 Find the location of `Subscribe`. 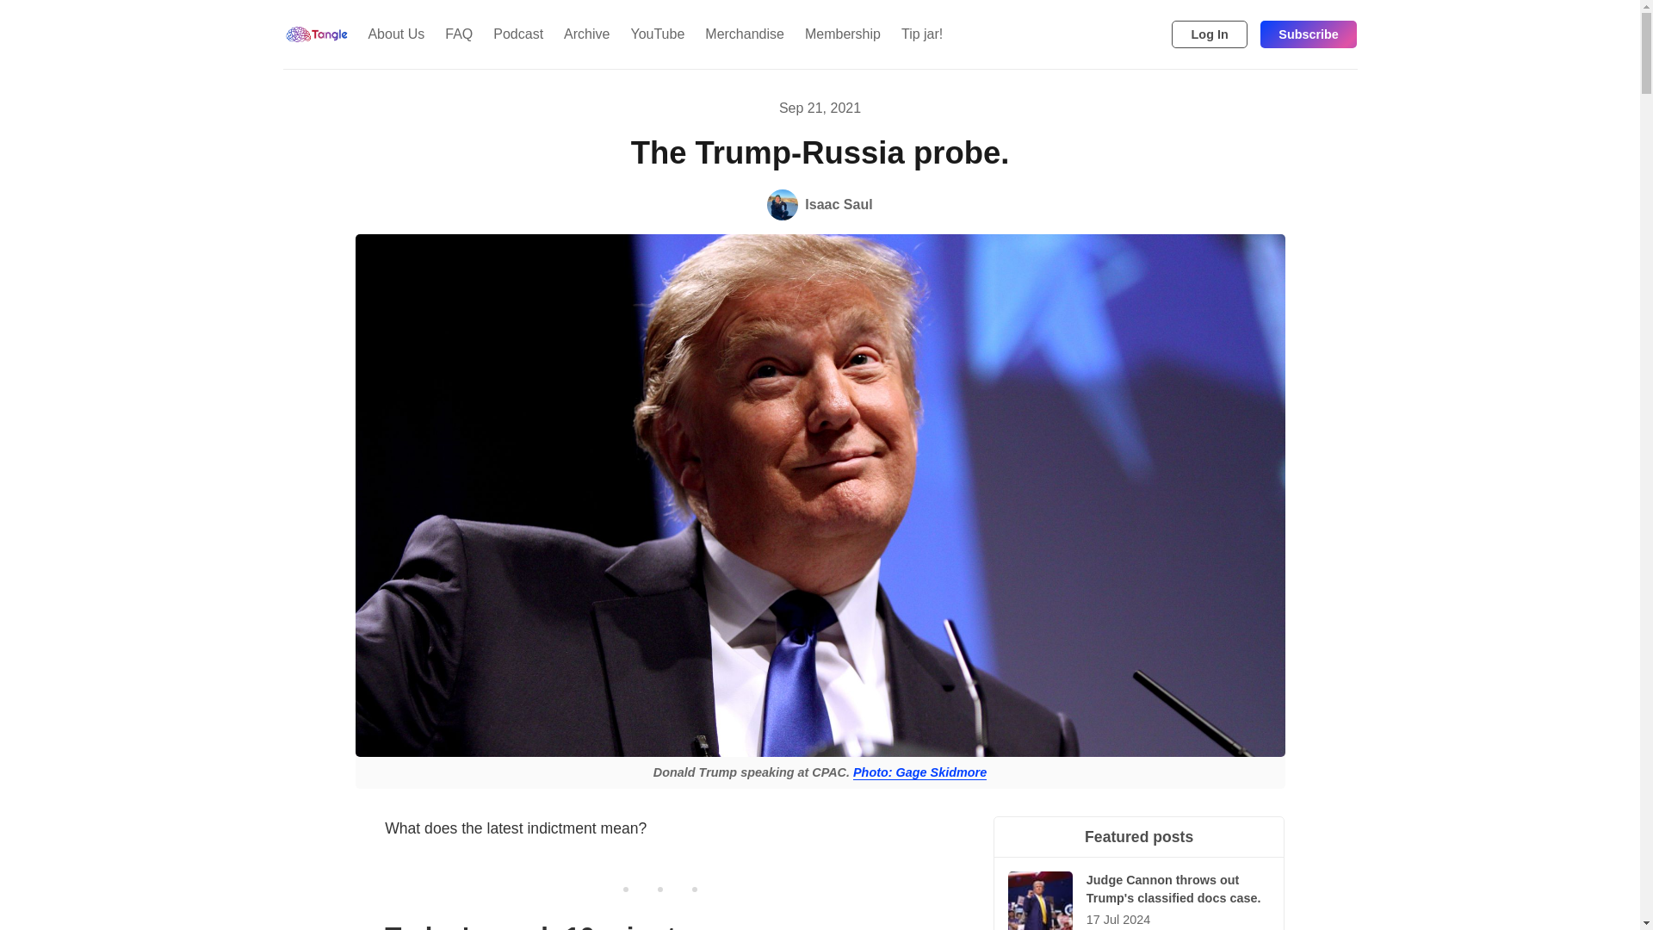

Subscribe is located at coordinates (1309, 34).